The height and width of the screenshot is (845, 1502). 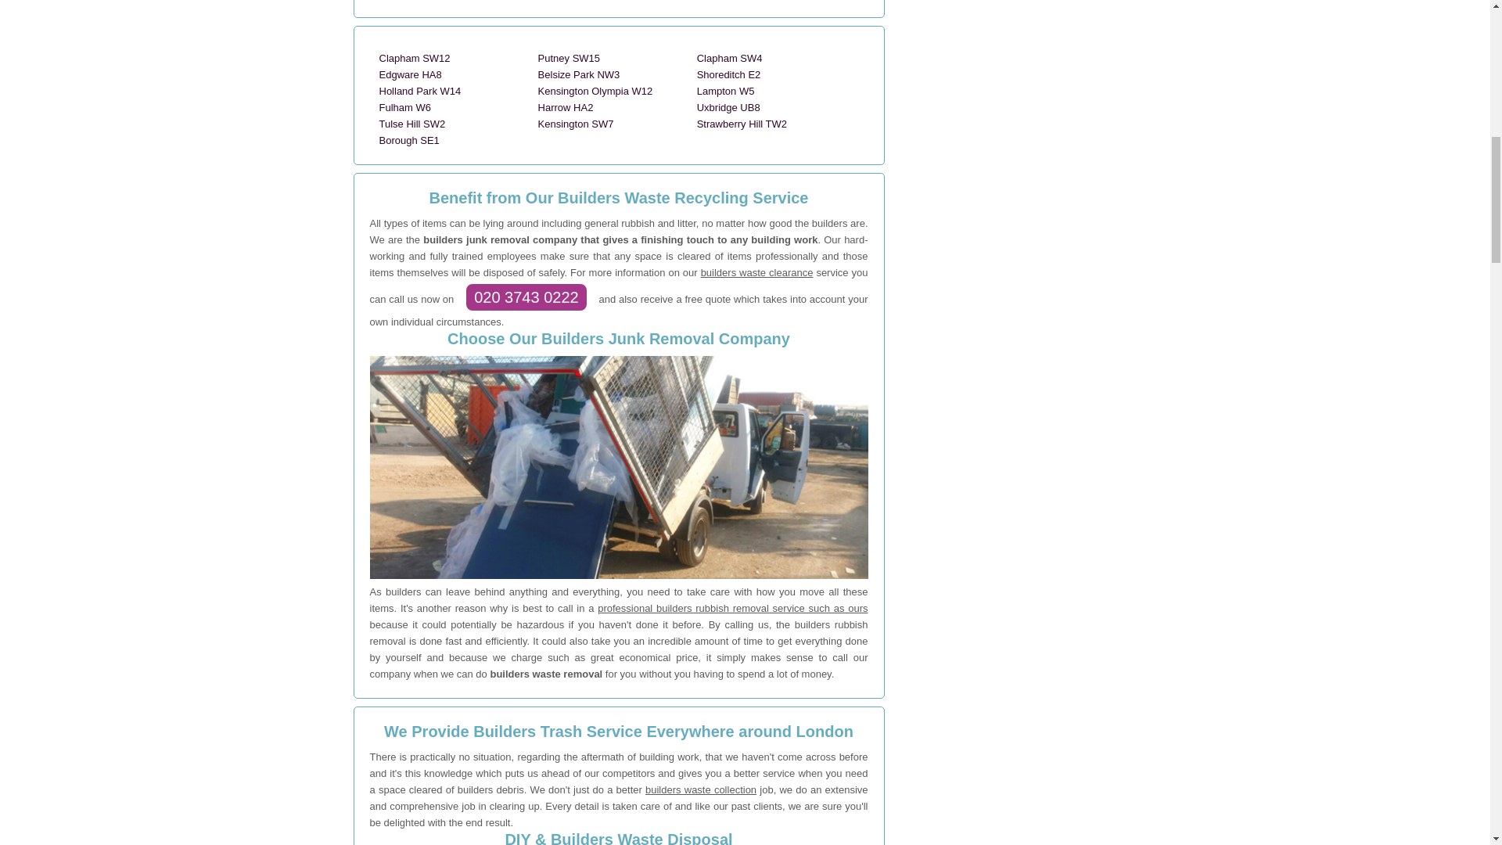 I want to click on Holland Park W14, so click(x=419, y=91).